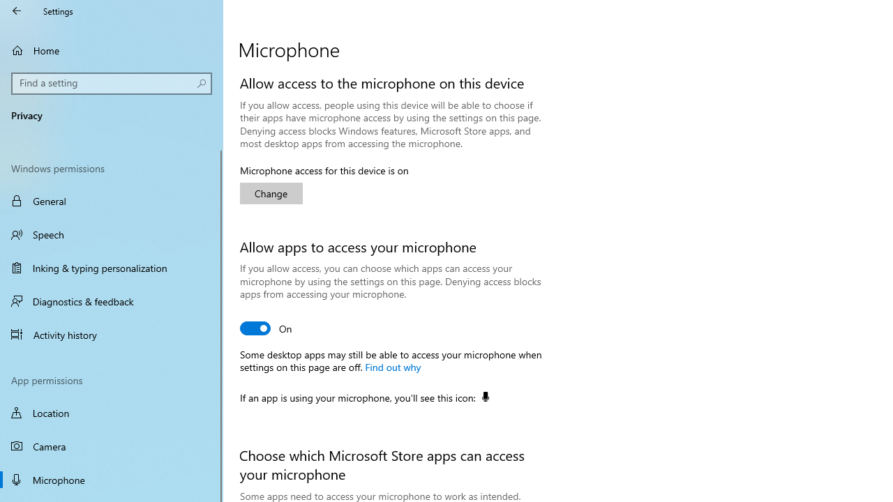  I want to click on Search box, Find a setting, so click(112, 84).